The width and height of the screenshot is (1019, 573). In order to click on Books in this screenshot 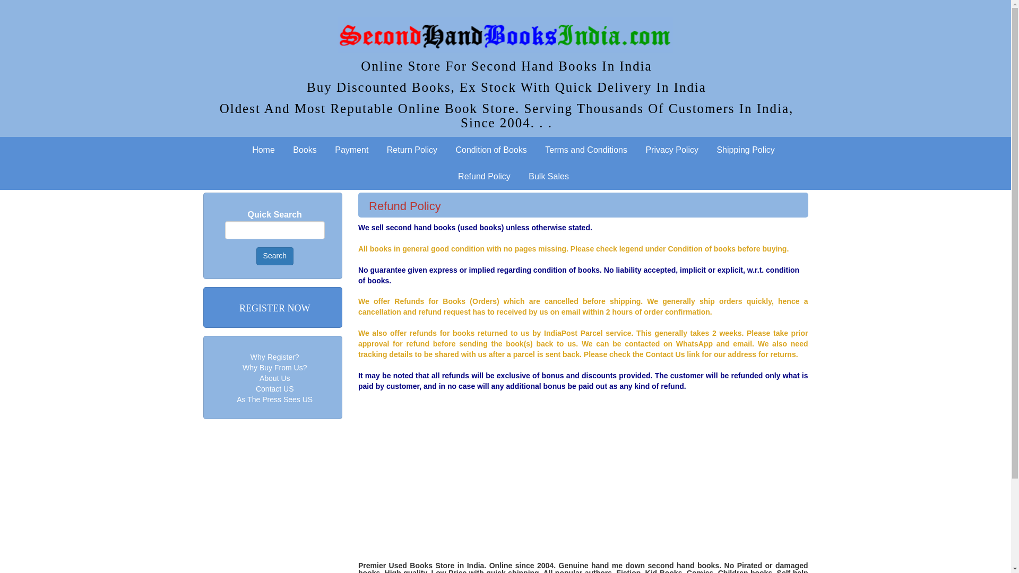, I will do `click(305, 150)`.